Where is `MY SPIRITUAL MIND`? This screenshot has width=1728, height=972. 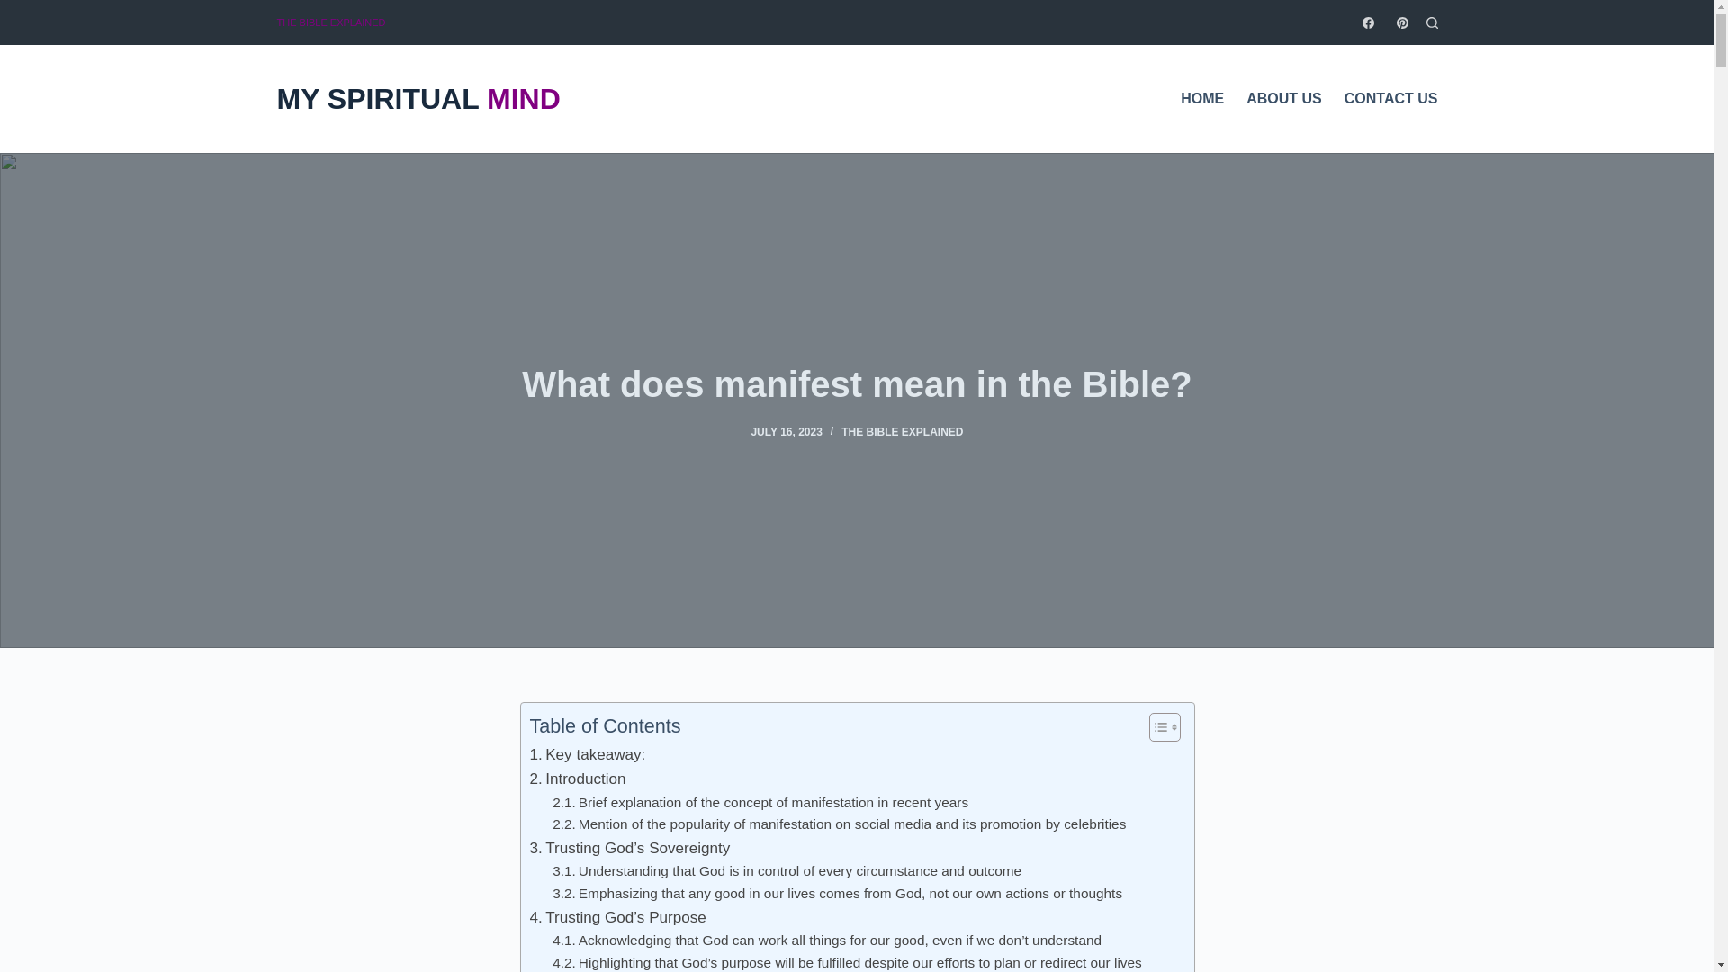 MY SPIRITUAL MIND is located at coordinates (418, 101).